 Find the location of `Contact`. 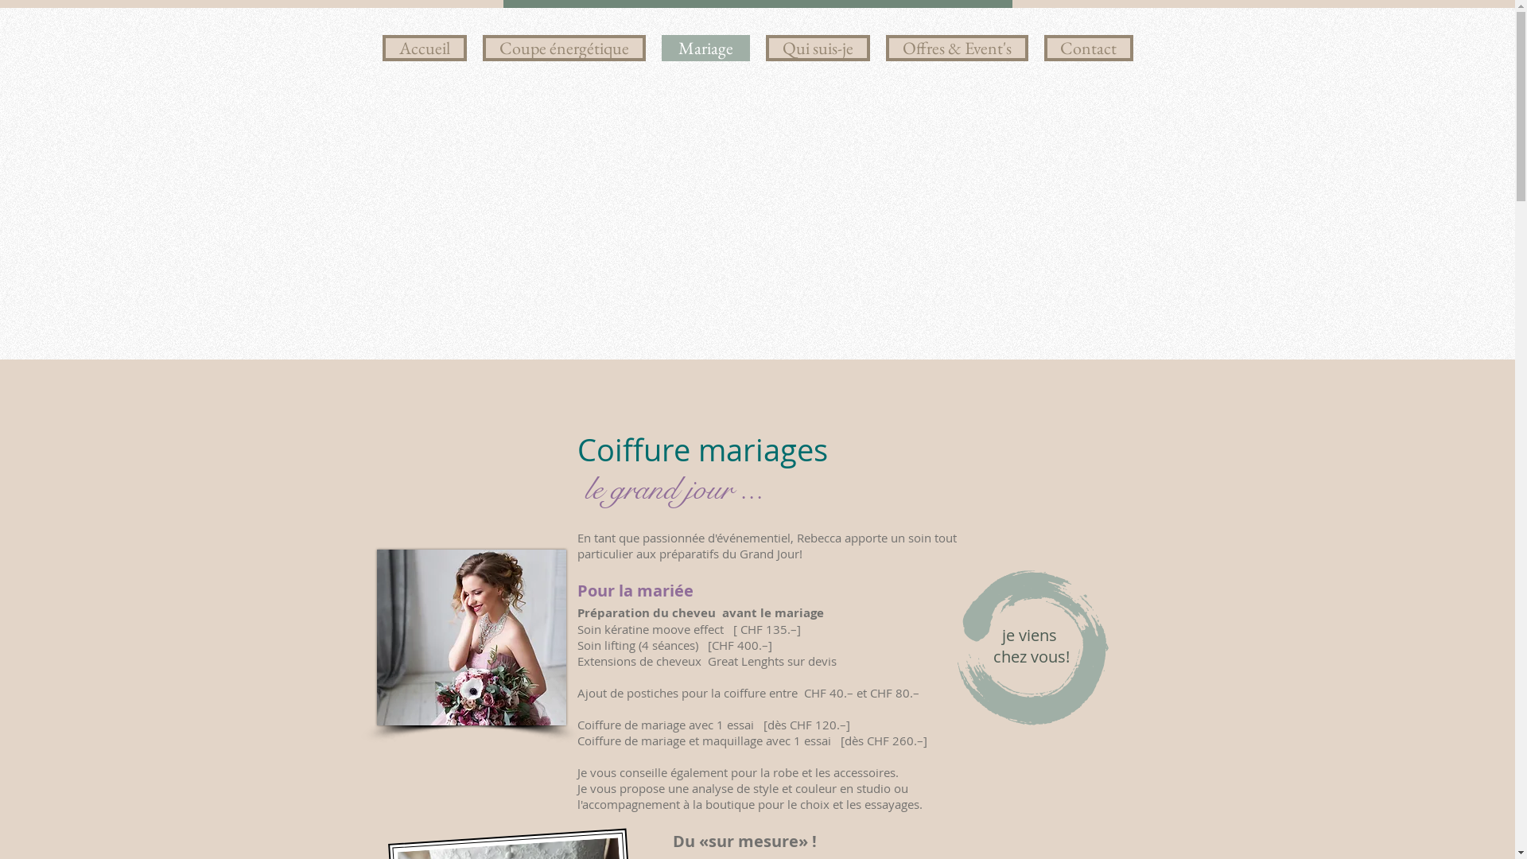

Contact is located at coordinates (1088, 48).